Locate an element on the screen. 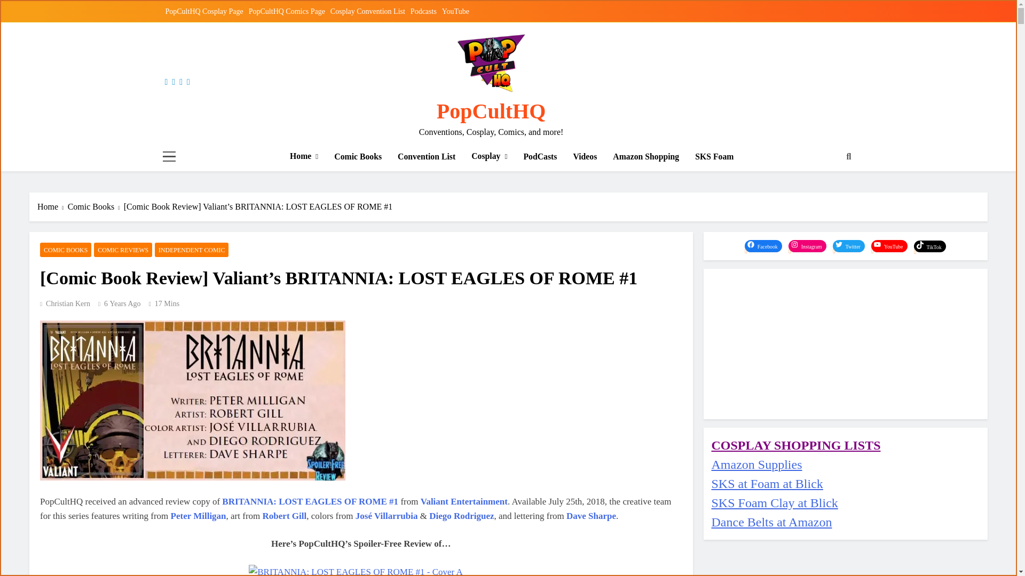 The height and width of the screenshot is (576, 1025). Comic Books is located at coordinates (96, 206).